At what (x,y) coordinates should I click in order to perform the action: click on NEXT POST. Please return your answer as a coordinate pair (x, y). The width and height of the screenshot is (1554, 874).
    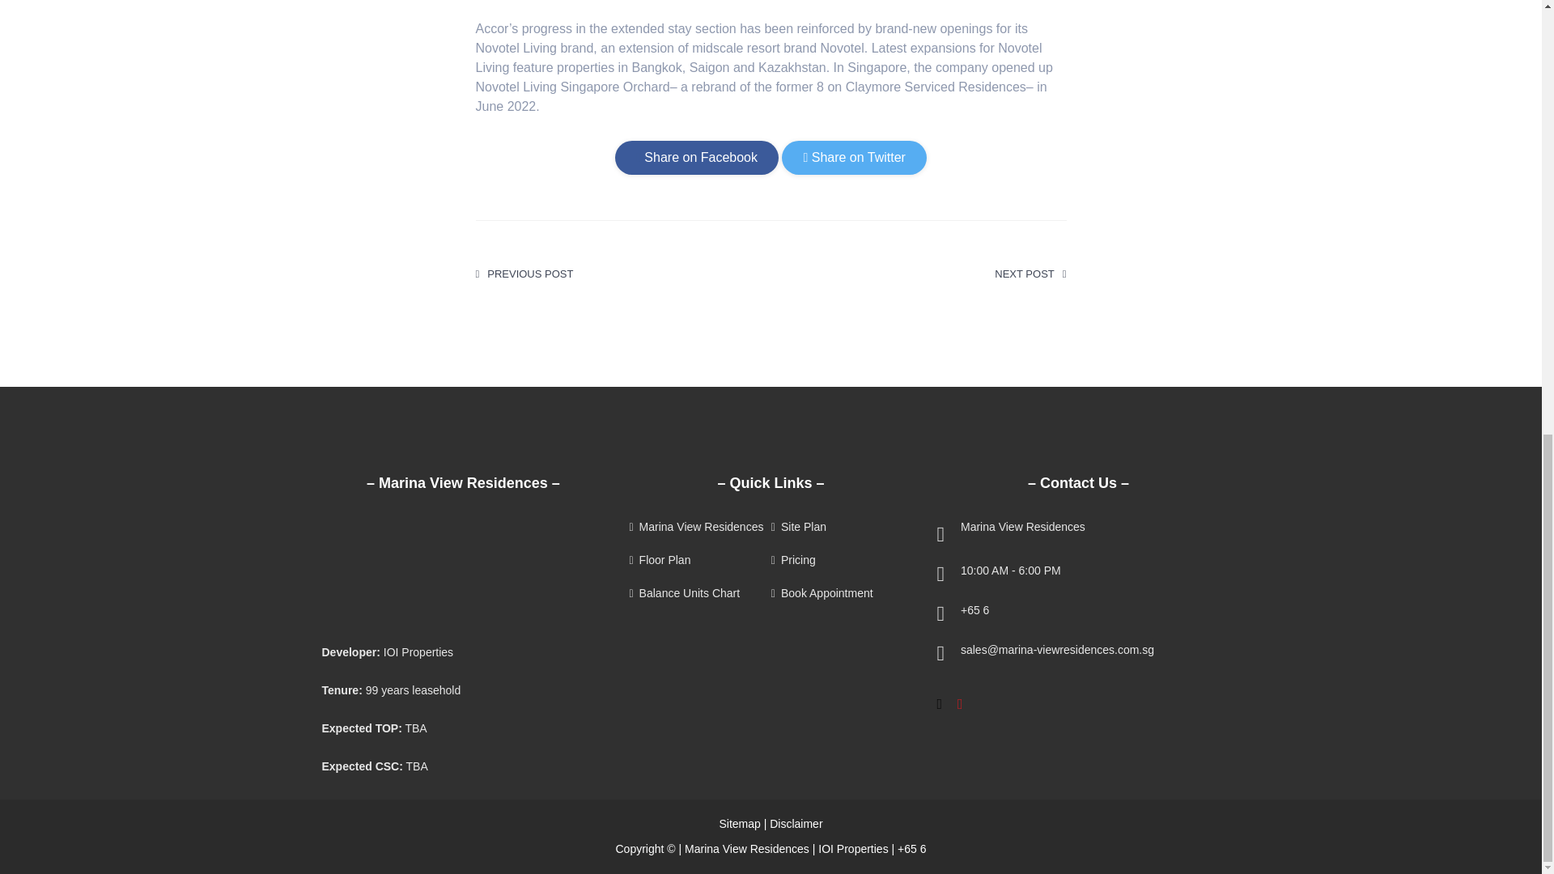
    Looking at the image, I should click on (1030, 274).